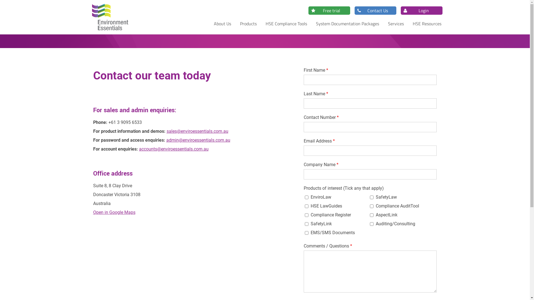 This screenshot has width=534, height=300. What do you see at coordinates (327, 10) in the screenshot?
I see `Free trial` at bounding box center [327, 10].